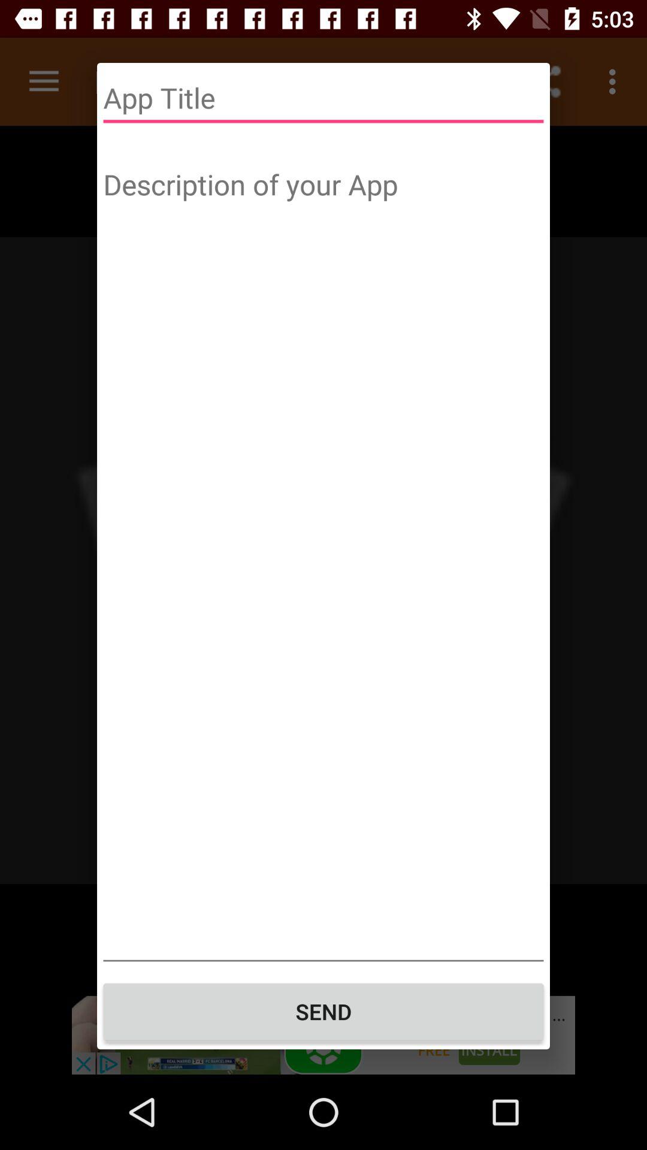 The image size is (647, 1150). What do you see at coordinates (323, 562) in the screenshot?
I see `description of your app text box` at bounding box center [323, 562].